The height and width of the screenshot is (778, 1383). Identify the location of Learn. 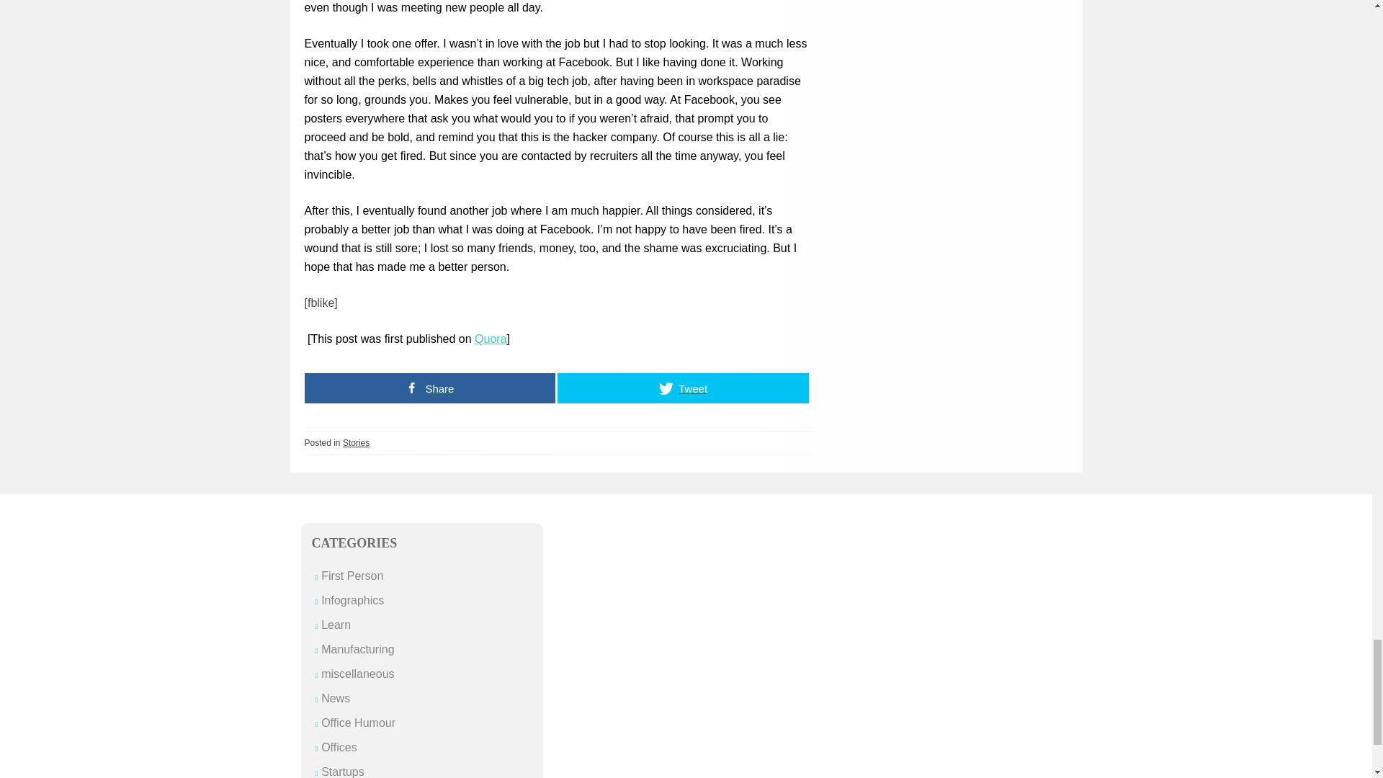
(336, 624).